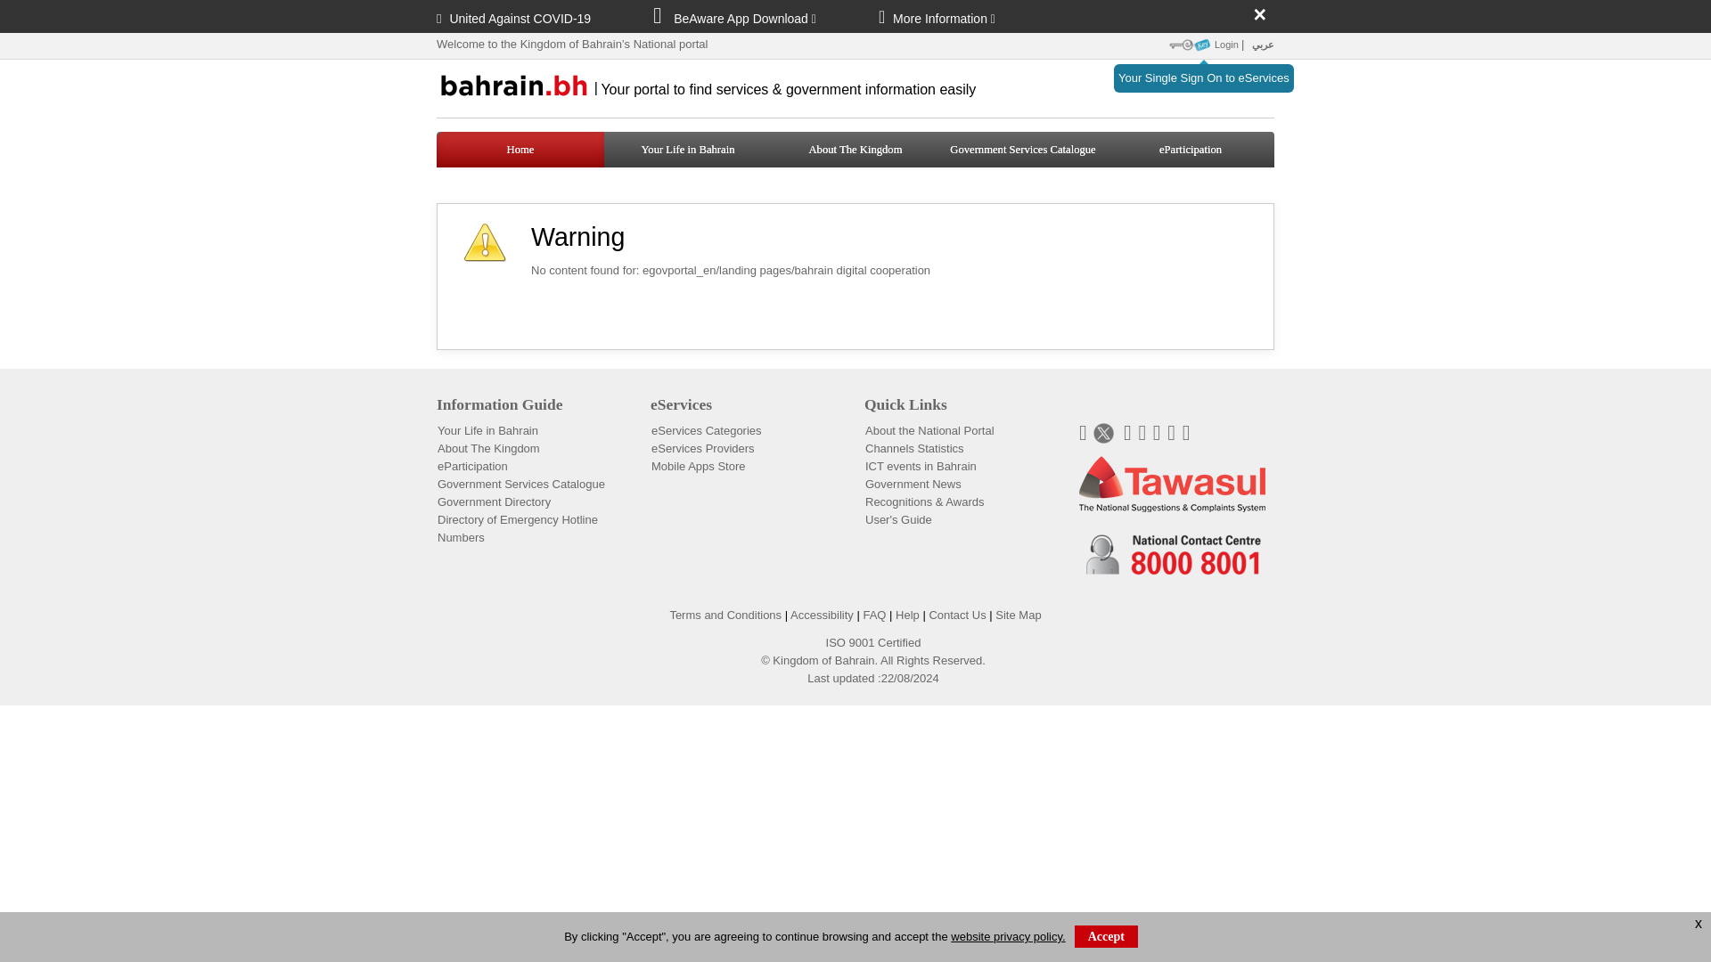 The image size is (1711, 962). What do you see at coordinates (1260, 45) in the screenshot?
I see `Switch language to Arabic` at bounding box center [1260, 45].